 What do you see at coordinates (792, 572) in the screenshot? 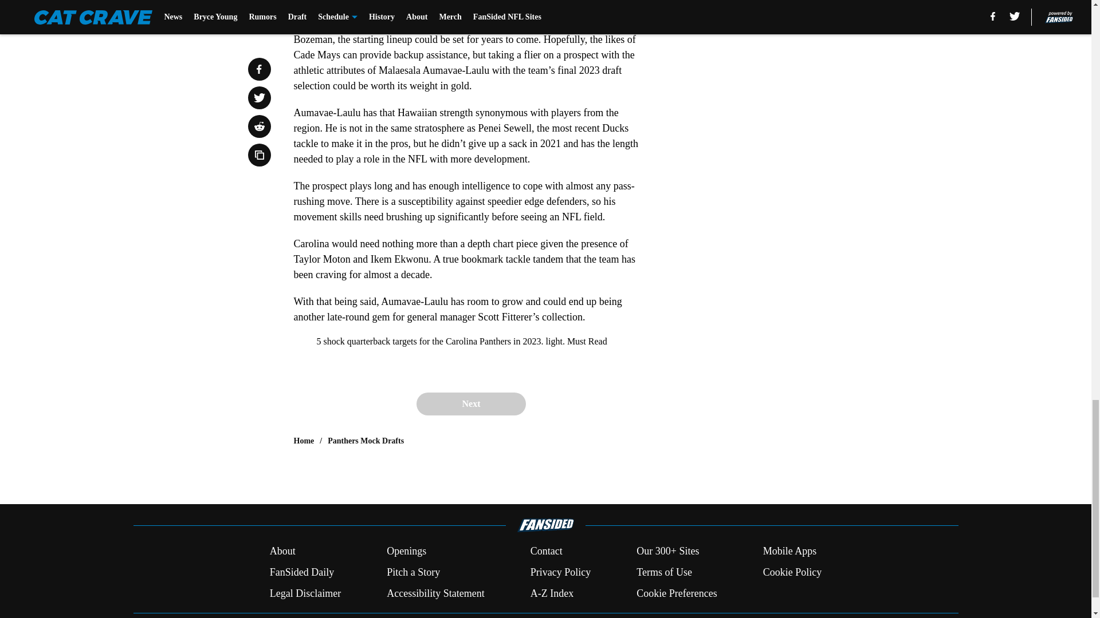
I see `Cookie Policy` at bounding box center [792, 572].